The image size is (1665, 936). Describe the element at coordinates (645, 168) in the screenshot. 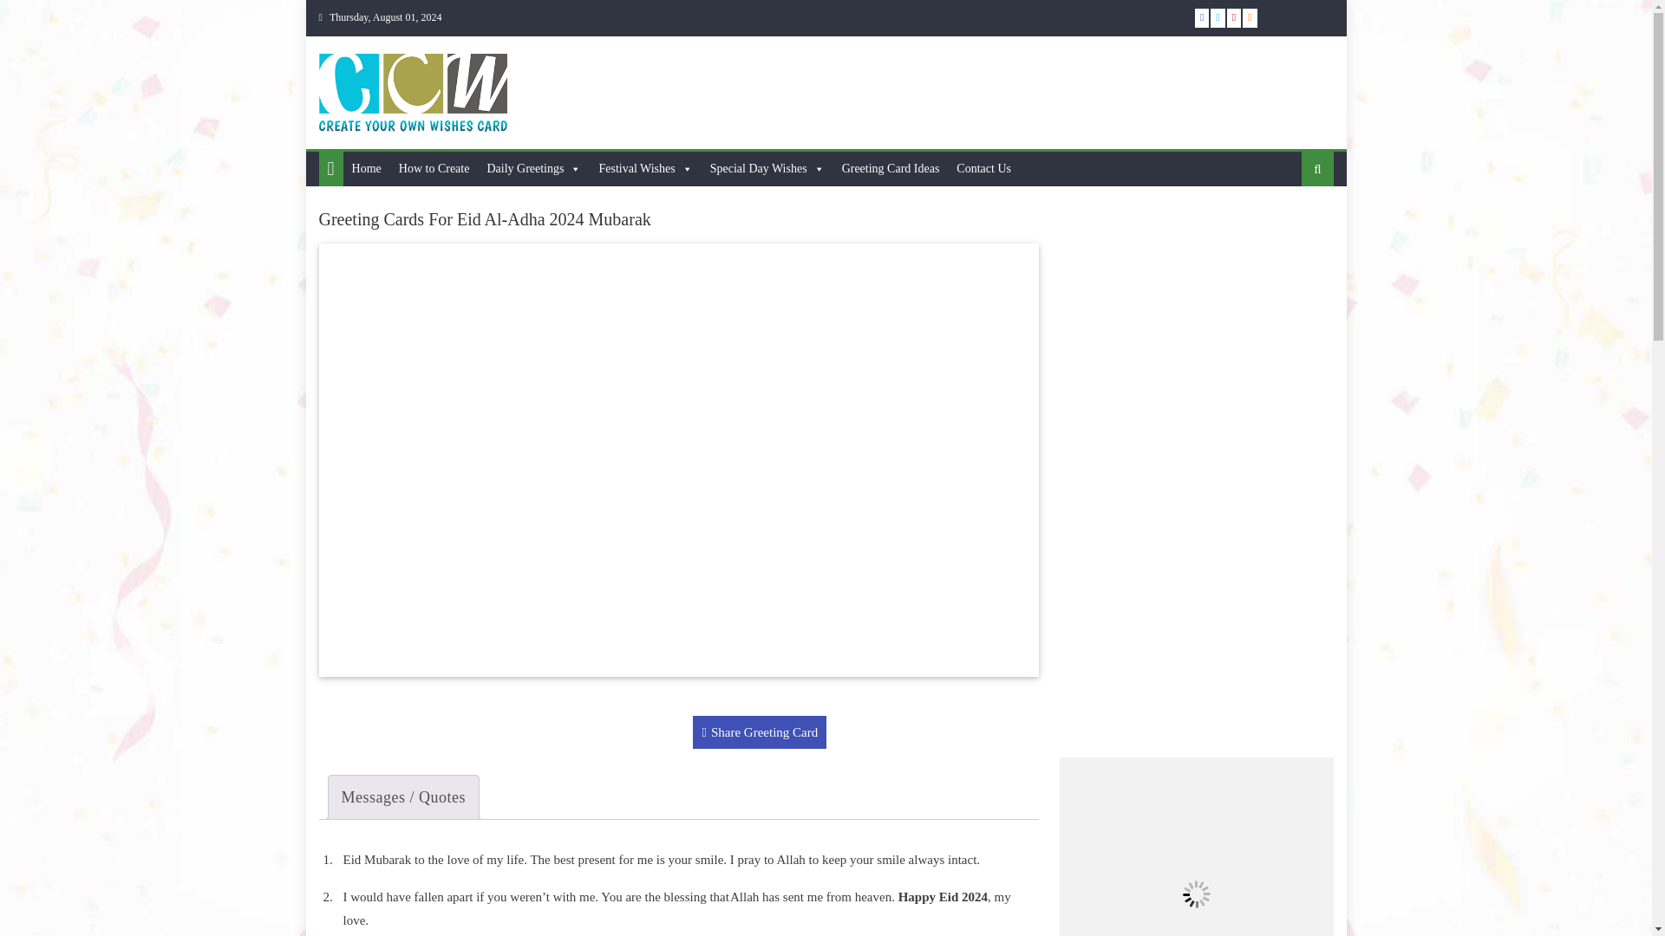

I see `Festival Wishes` at that location.